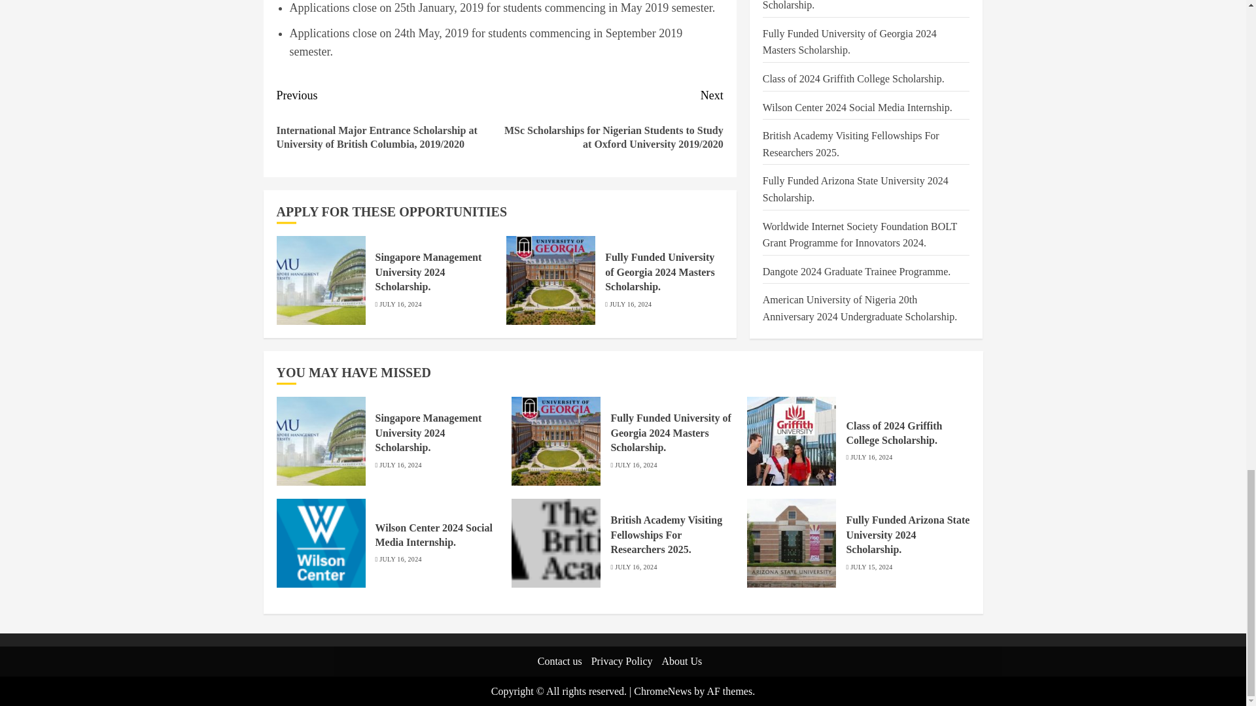 The height and width of the screenshot is (706, 1256). I want to click on Singapore Management University 2024 Scholarship., so click(321, 280).